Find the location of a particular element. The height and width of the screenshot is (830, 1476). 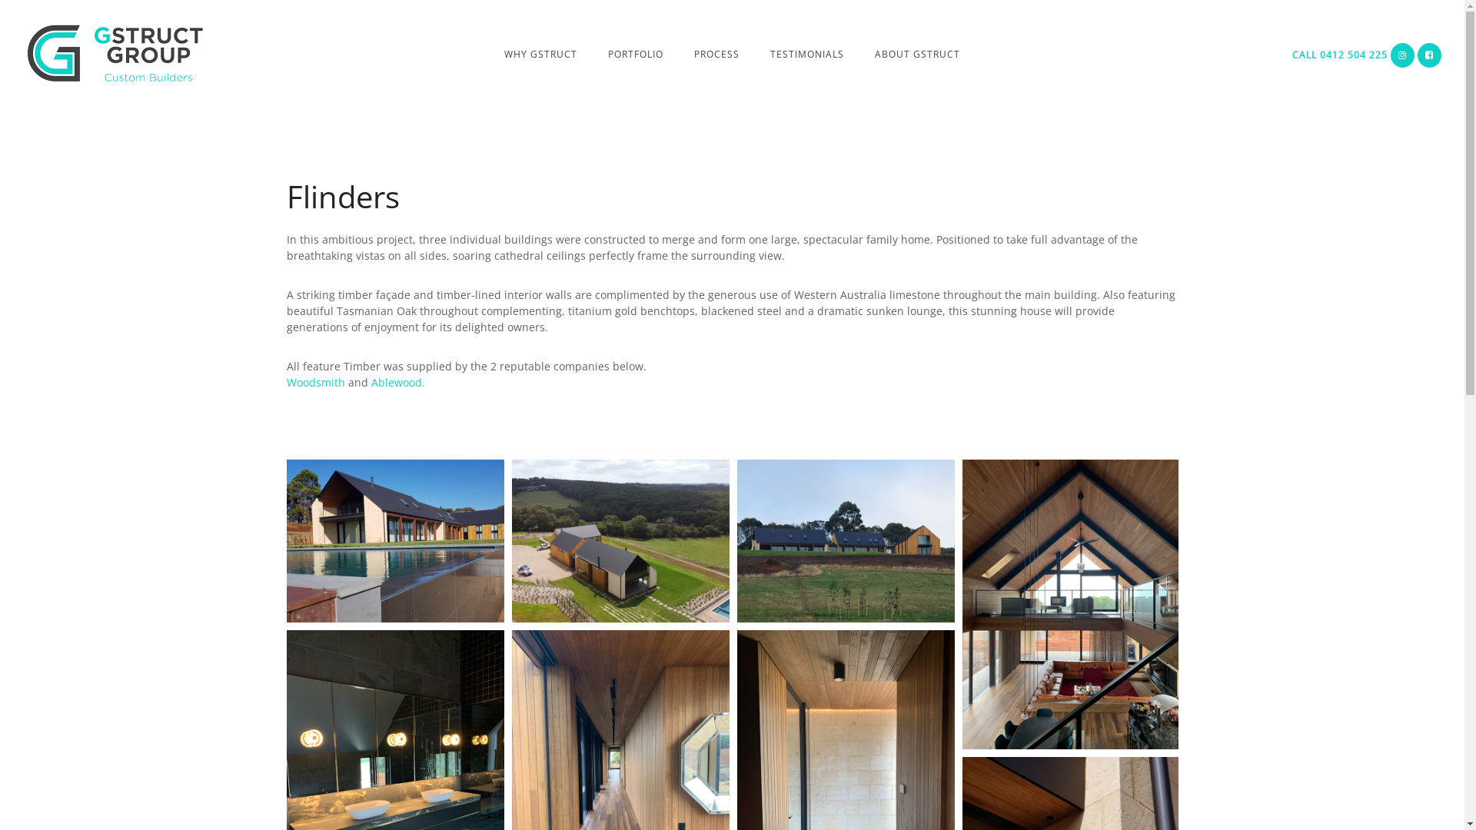

TESTIMONIALS is located at coordinates (807, 54).